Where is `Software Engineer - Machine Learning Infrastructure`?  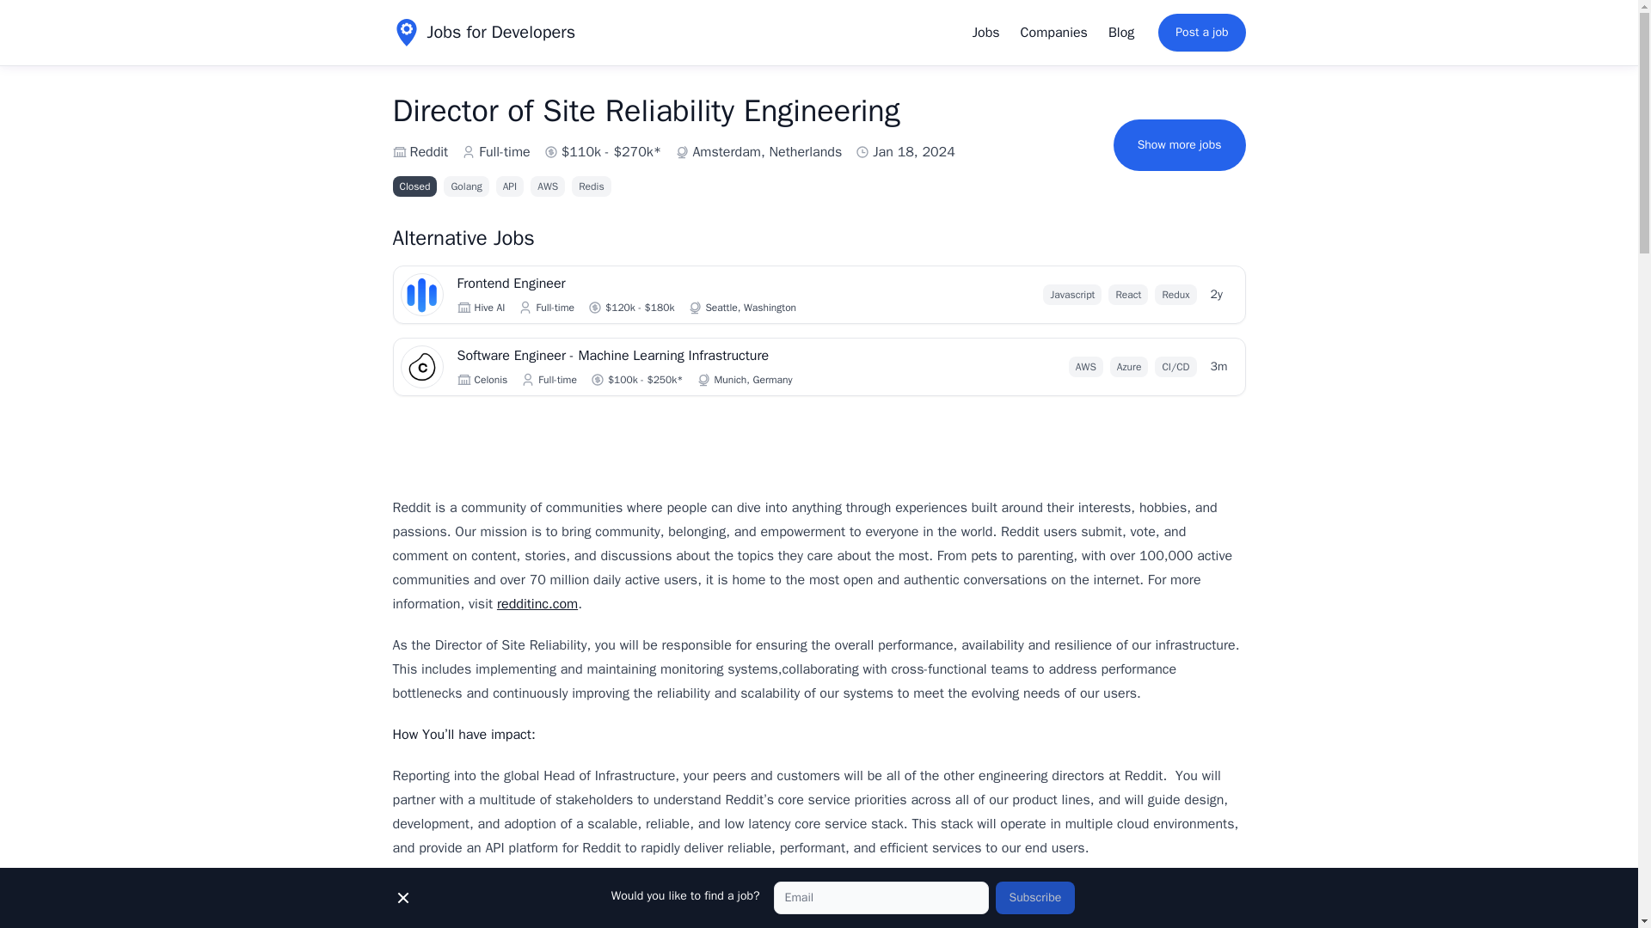 Software Engineer - Machine Learning Infrastructure is located at coordinates (672, 355).